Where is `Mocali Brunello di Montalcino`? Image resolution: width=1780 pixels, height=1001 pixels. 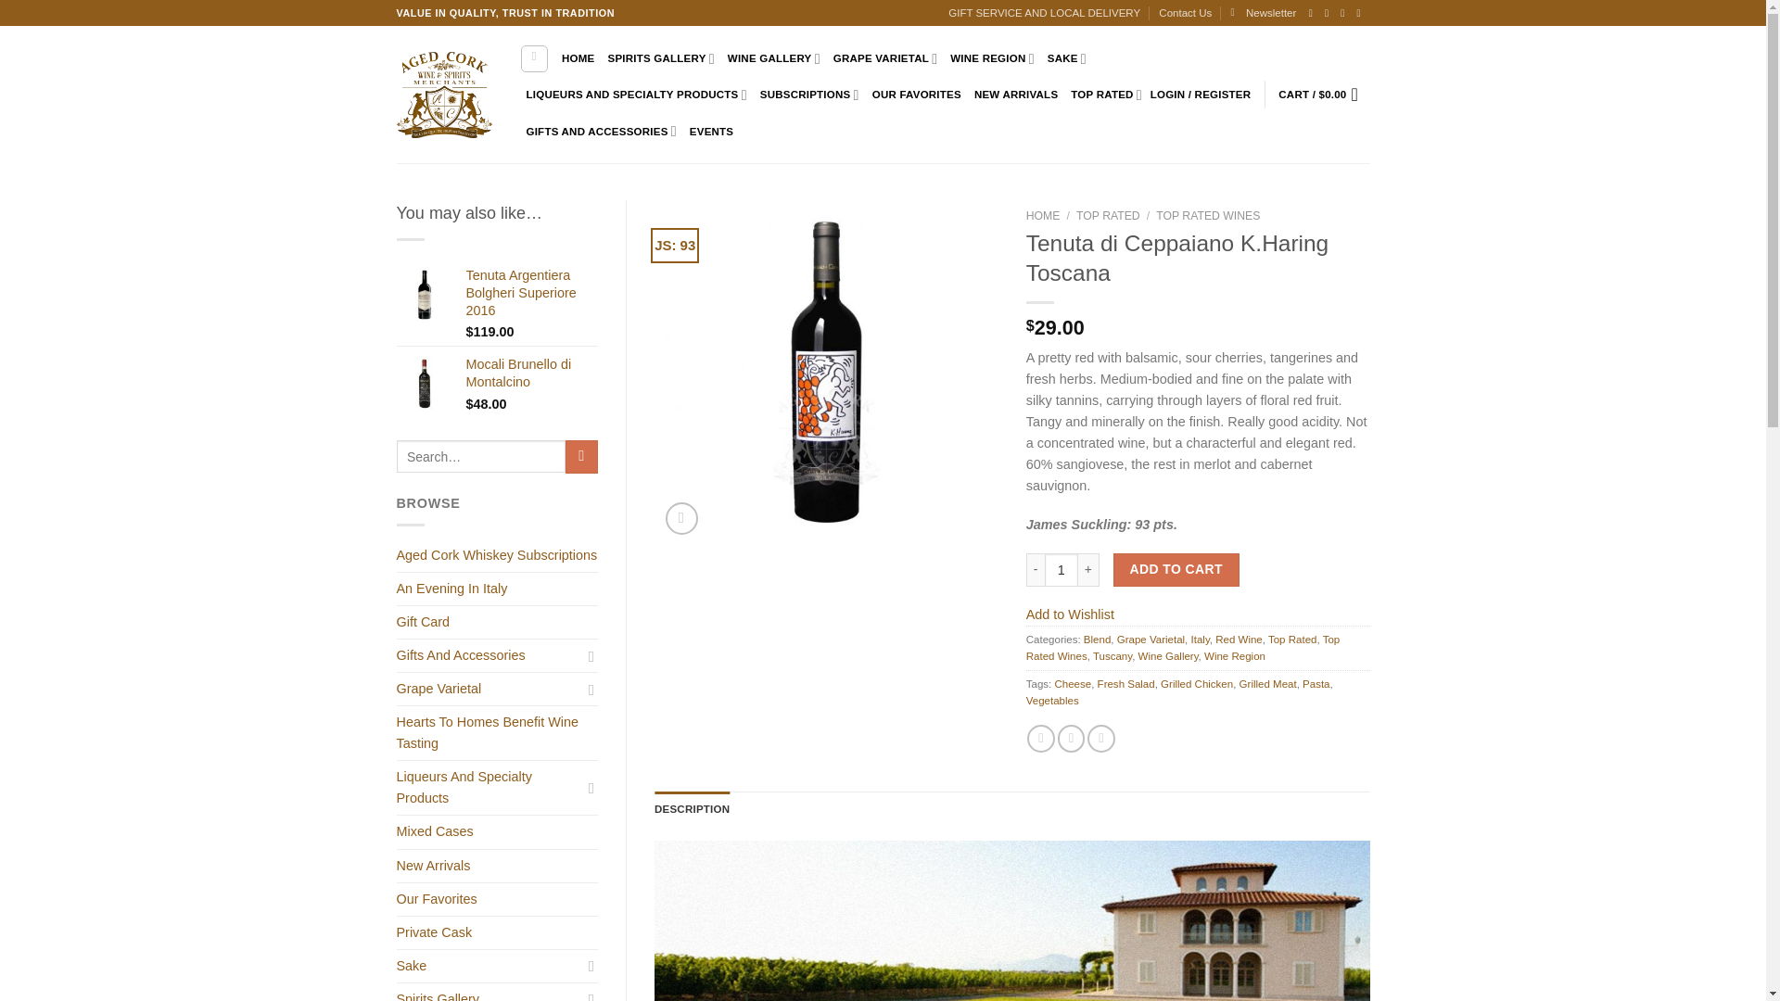
Mocali Brunello di Montalcino is located at coordinates (425, 384).